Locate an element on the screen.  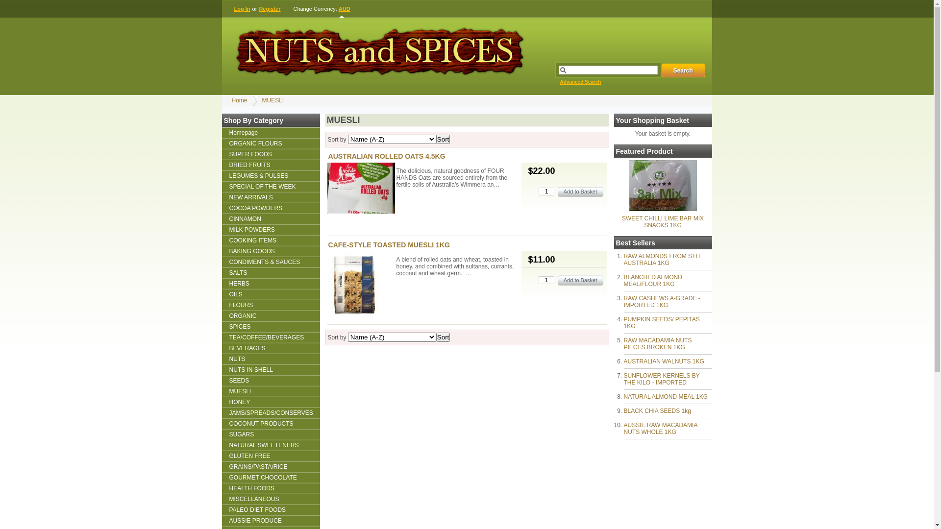
DRIED FRUITS is located at coordinates (271, 165).